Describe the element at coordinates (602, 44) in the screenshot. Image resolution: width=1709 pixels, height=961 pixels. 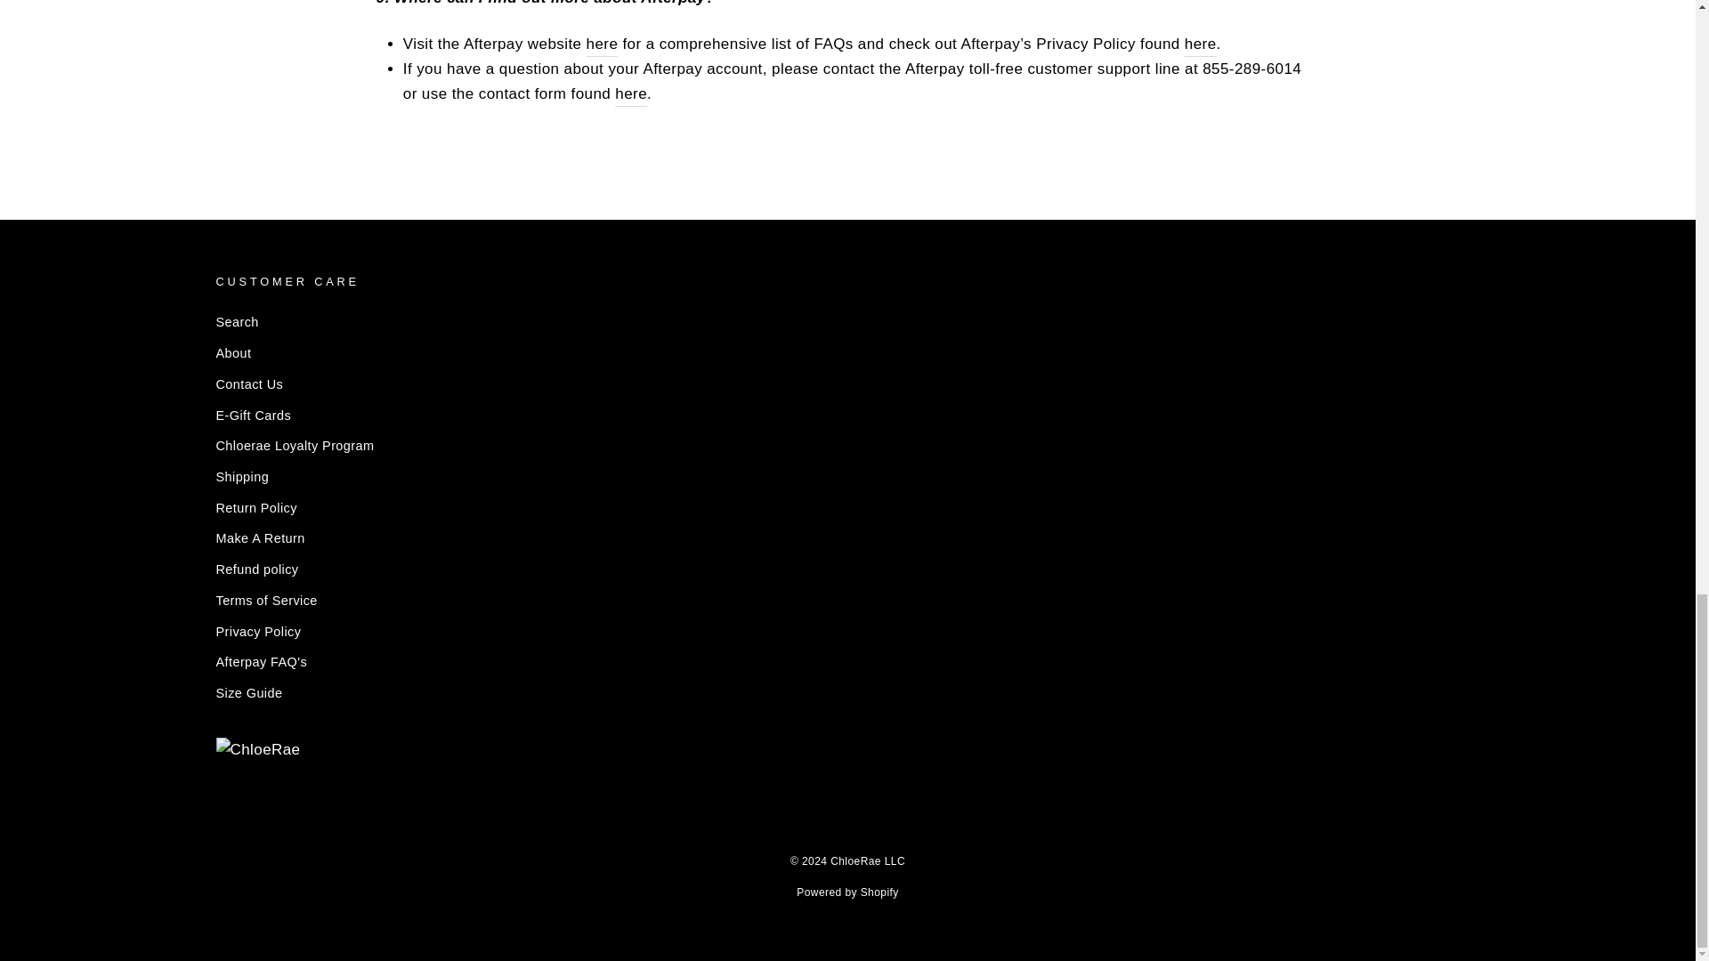
I see `Afterpay Help` at that location.